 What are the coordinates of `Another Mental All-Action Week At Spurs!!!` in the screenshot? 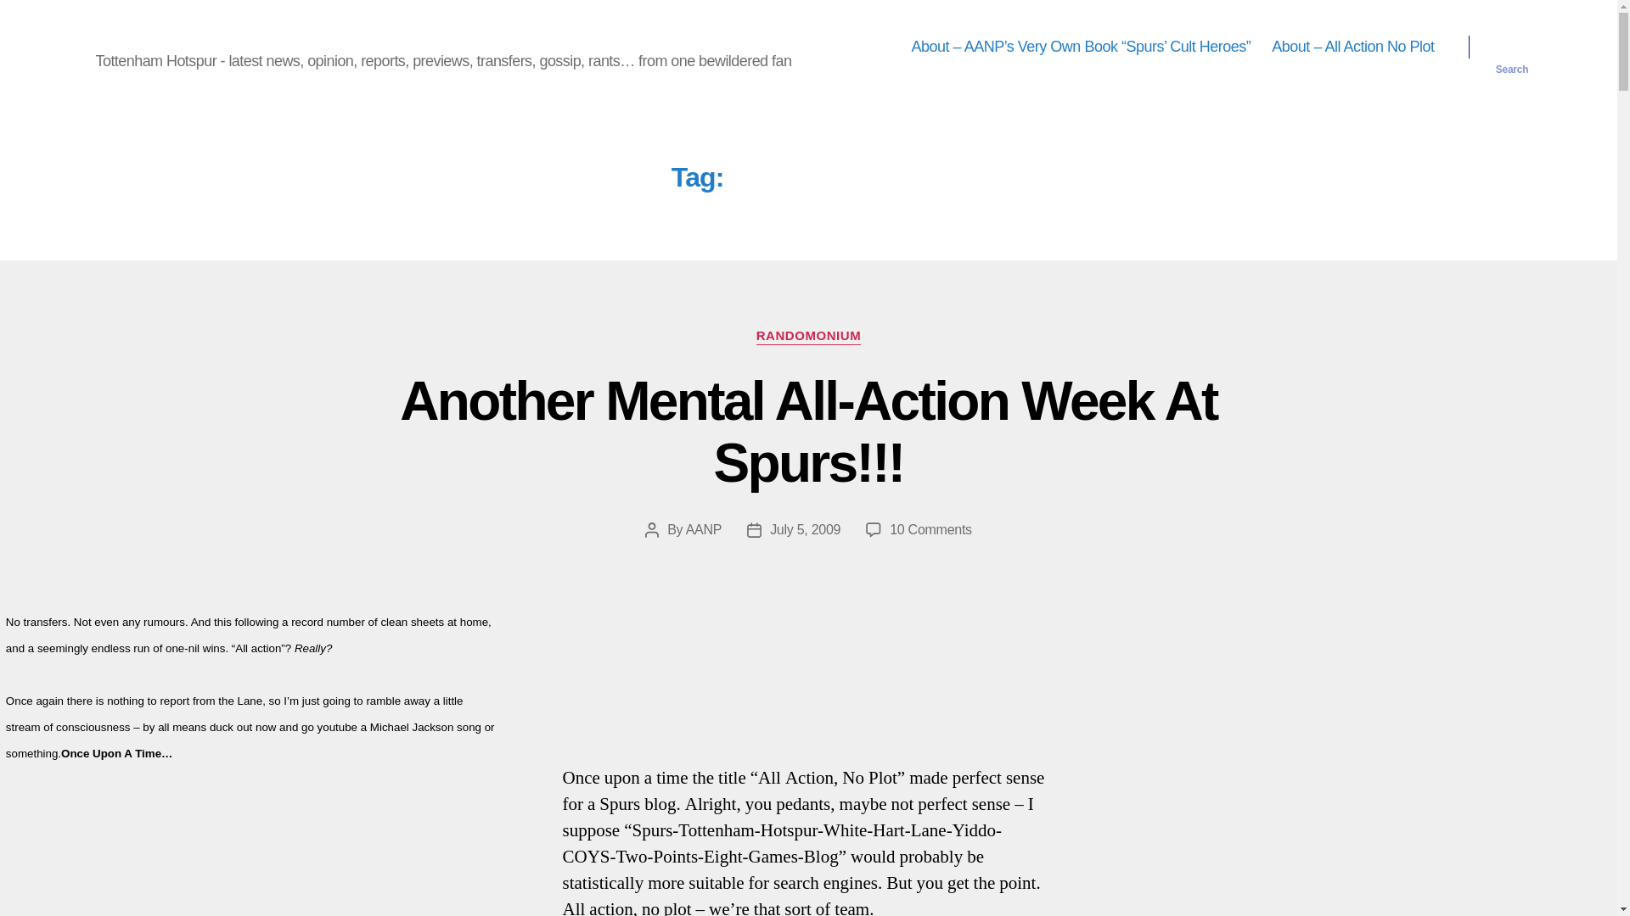 It's located at (807, 433).